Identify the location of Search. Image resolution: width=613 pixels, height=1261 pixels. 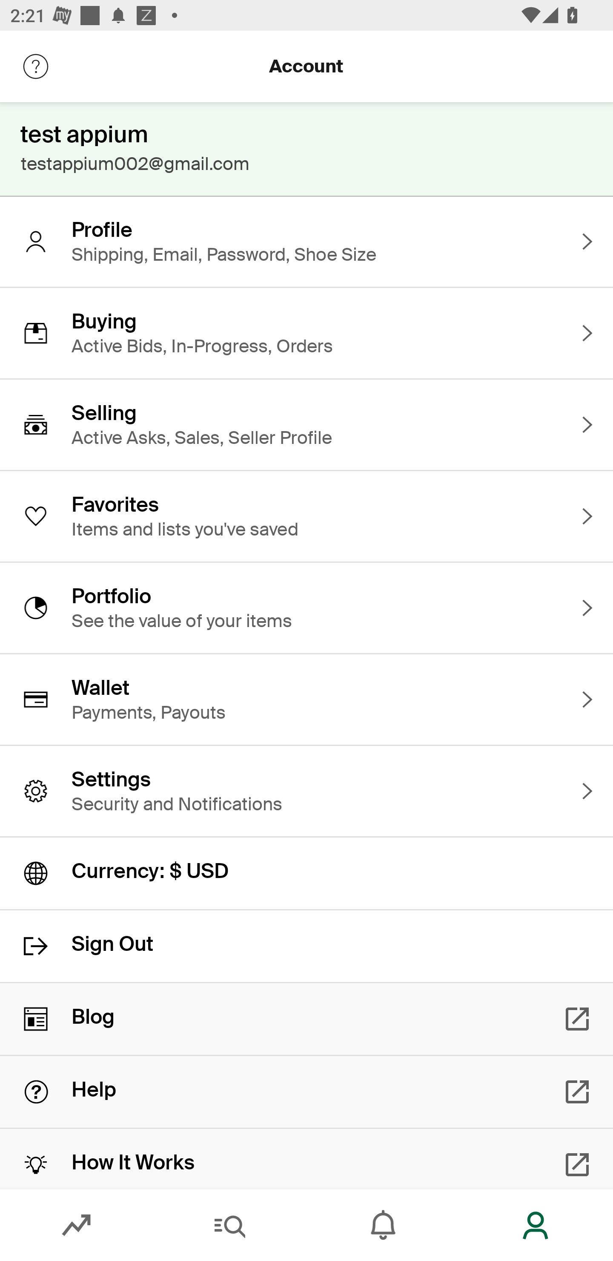
(230, 1225).